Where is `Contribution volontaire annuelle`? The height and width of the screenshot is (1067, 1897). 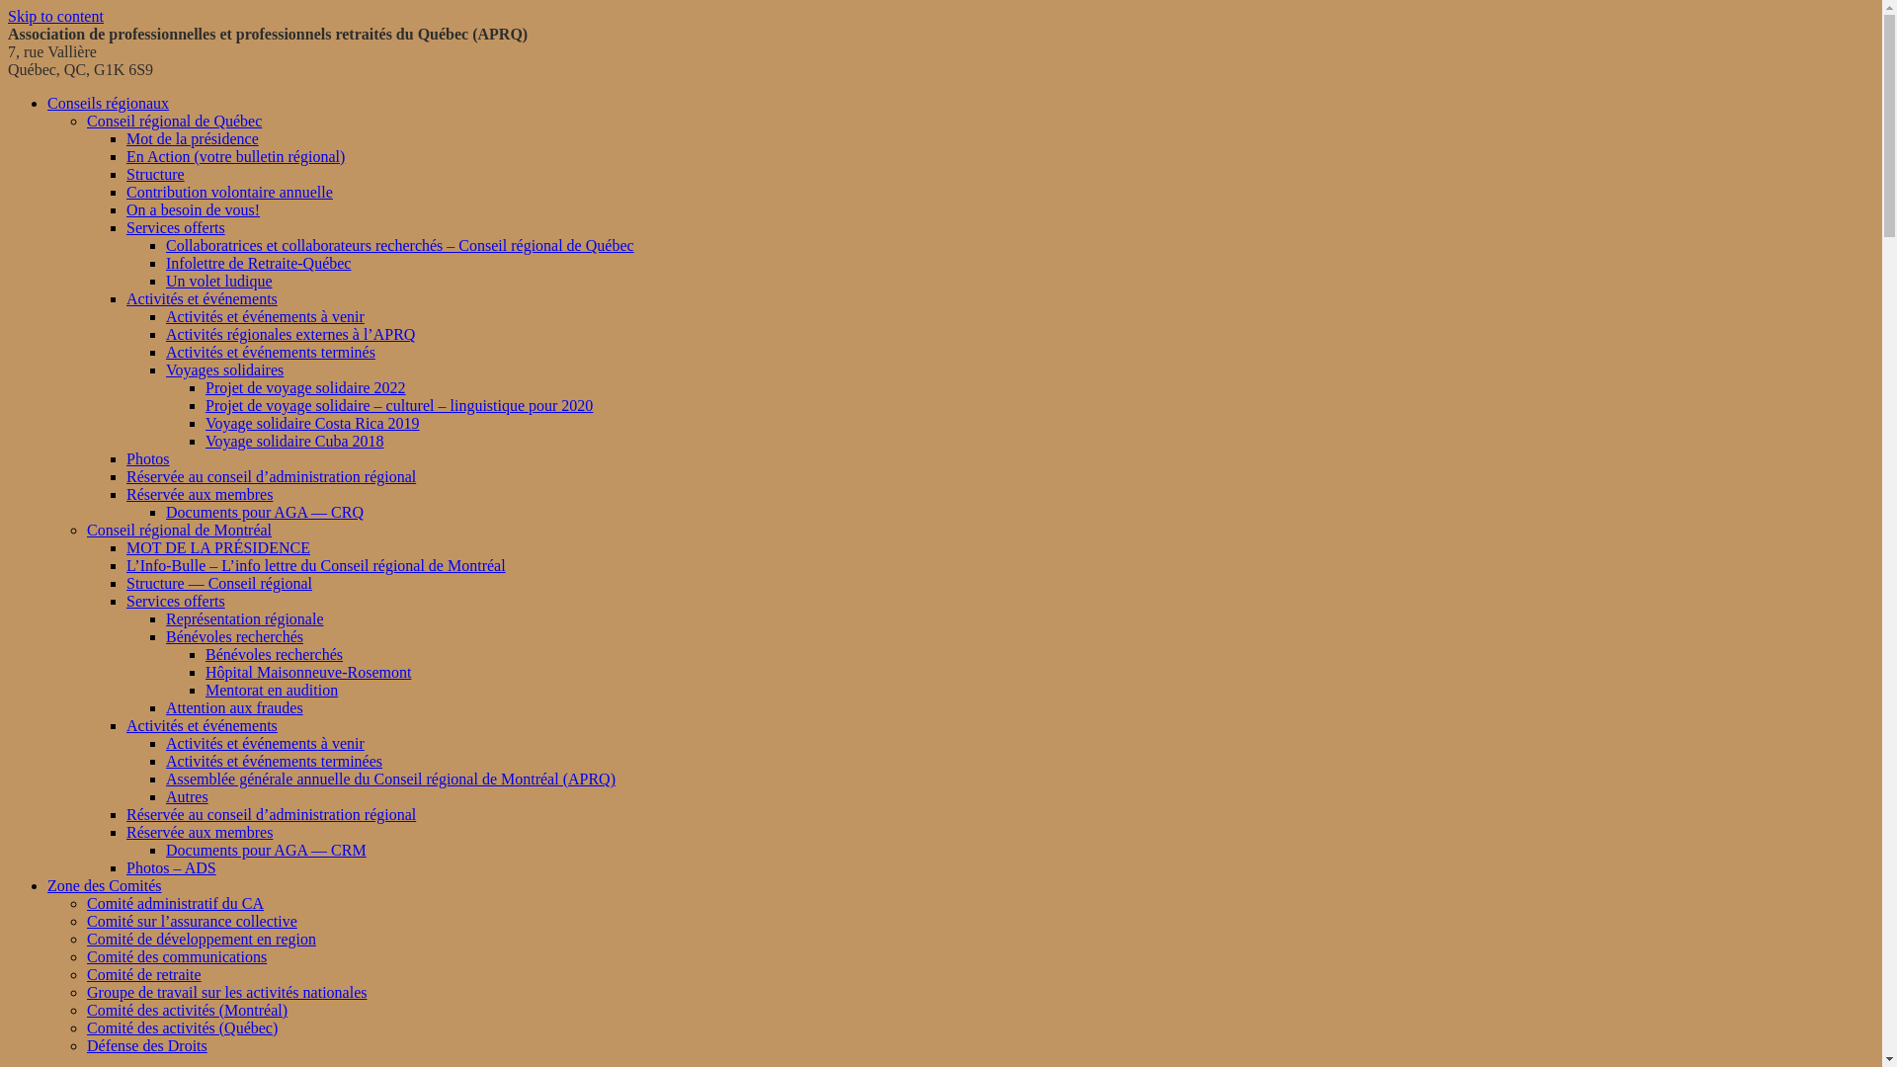 Contribution volontaire annuelle is located at coordinates (229, 192).